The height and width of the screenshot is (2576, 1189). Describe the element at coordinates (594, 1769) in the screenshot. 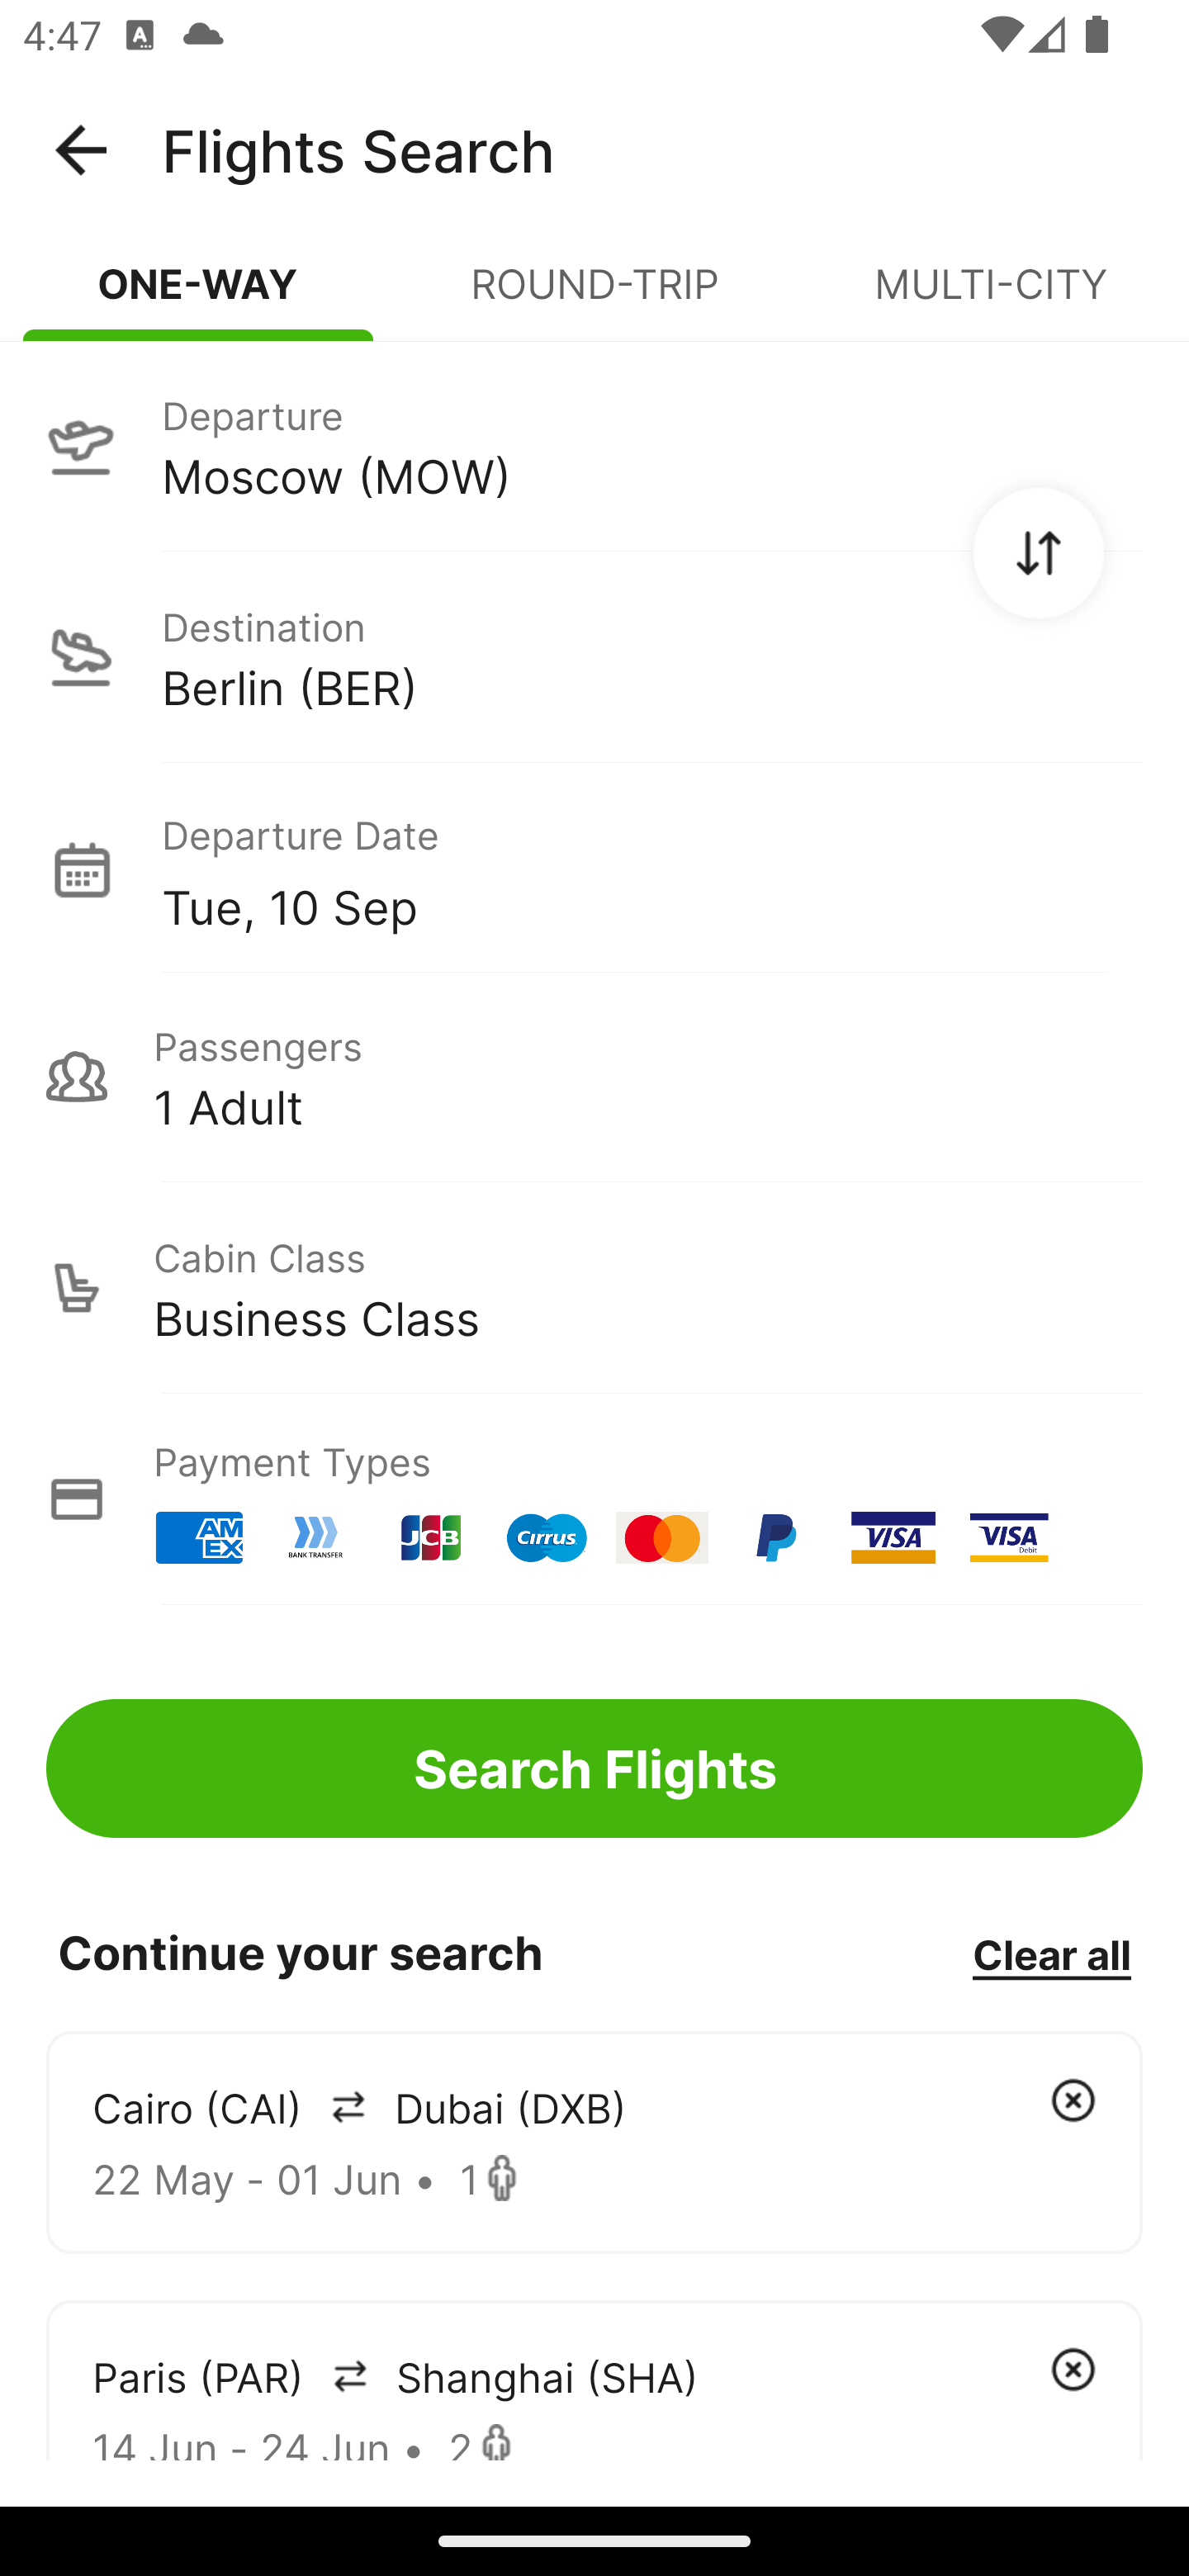

I see `Search Flights` at that location.